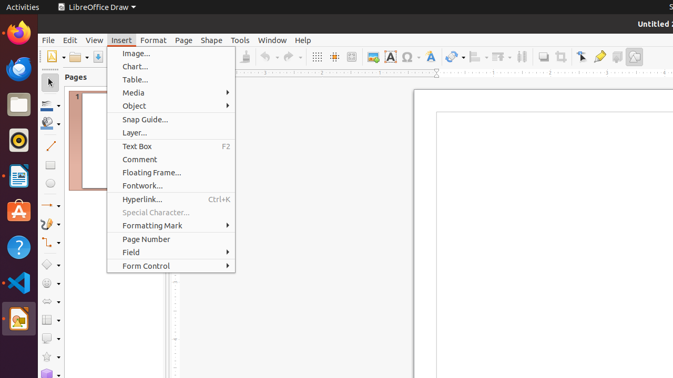  Describe the element at coordinates (50, 357) in the screenshot. I see `Star Shapes` at that location.